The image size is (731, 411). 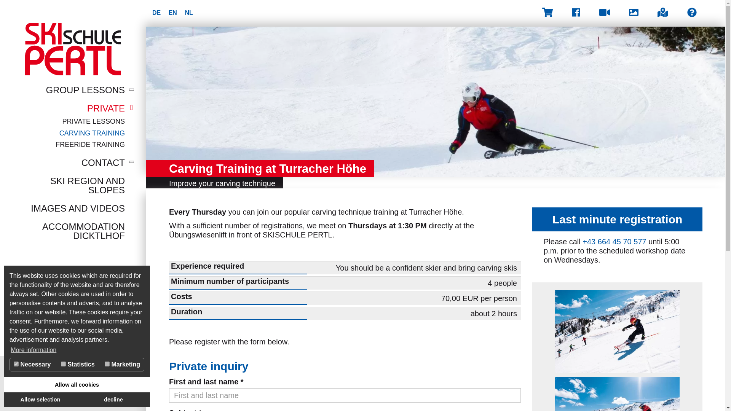 I want to click on CARVING TRAINING, so click(x=92, y=133).